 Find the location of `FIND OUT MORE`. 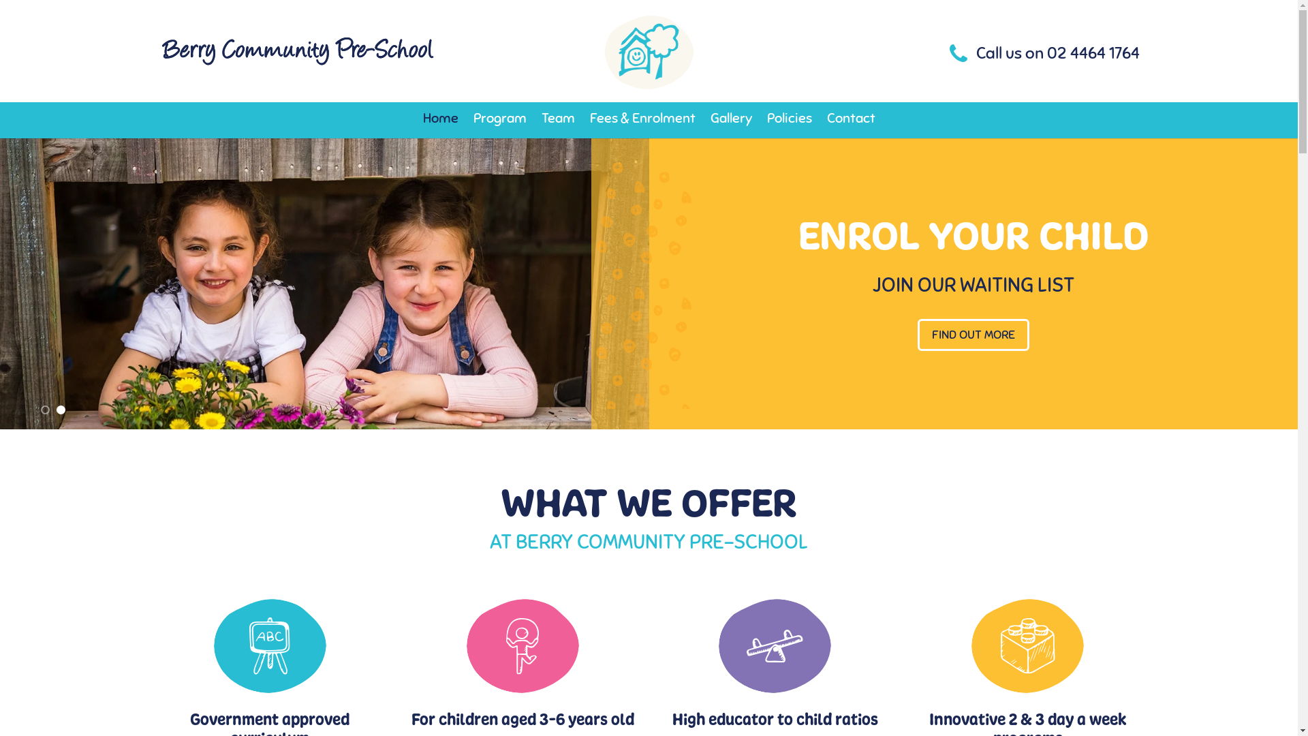

FIND OUT MORE is located at coordinates (974, 335).